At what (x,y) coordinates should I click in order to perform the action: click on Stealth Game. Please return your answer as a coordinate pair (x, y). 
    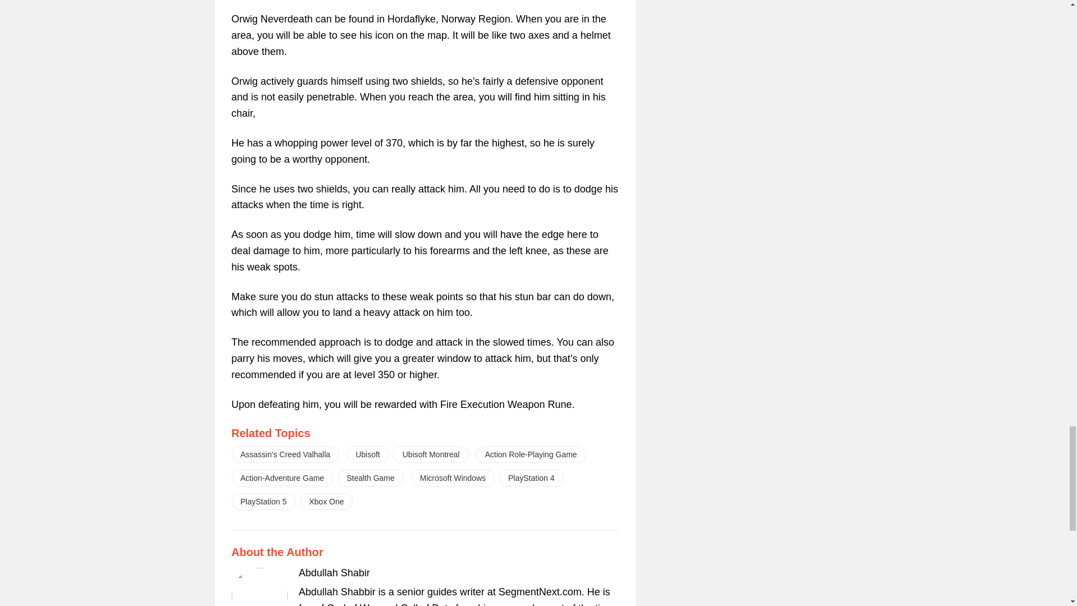
    Looking at the image, I should click on (371, 478).